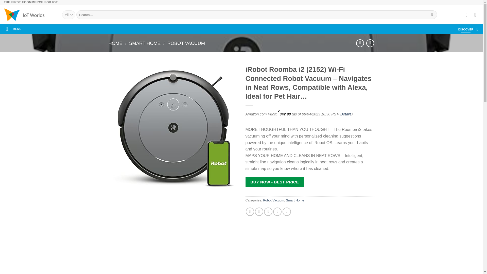 This screenshot has height=274, width=487. Describe the element at coordinates (432, 15) in the screenshot. I see `Search` at that location.